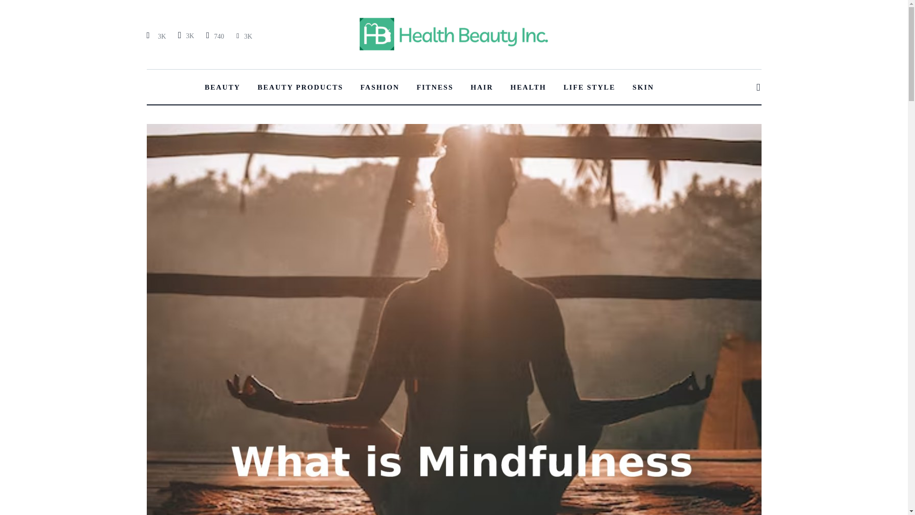  What do you see at coordinates (157, 36) in the screenshot?
I see `3K` at bounding box center [157, 36].